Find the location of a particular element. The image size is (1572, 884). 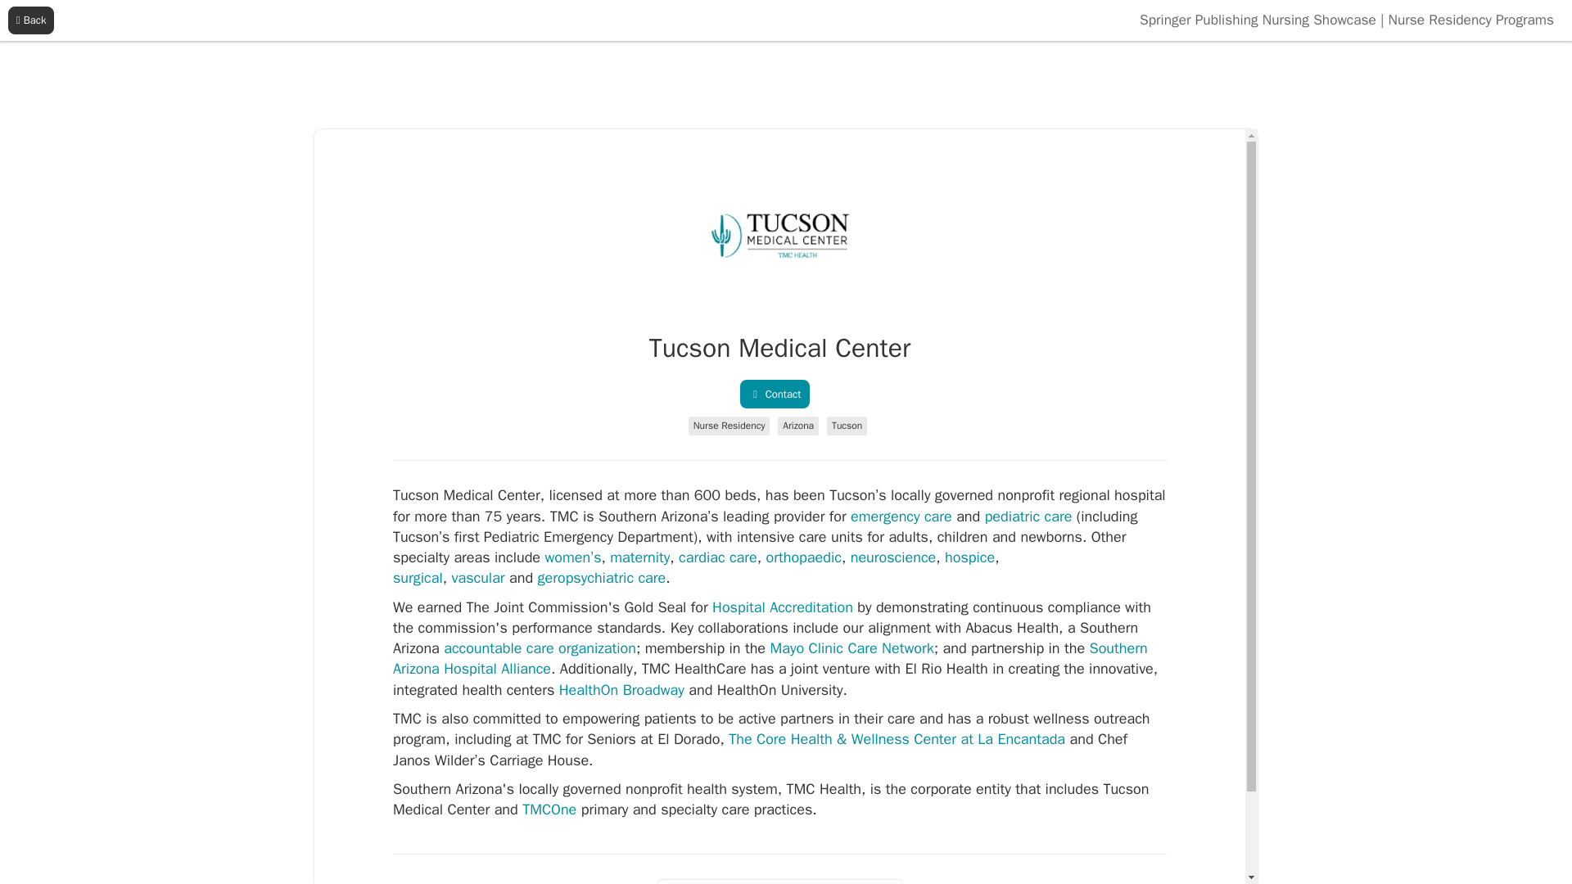

emergency care is located at coordinates (901, 516).